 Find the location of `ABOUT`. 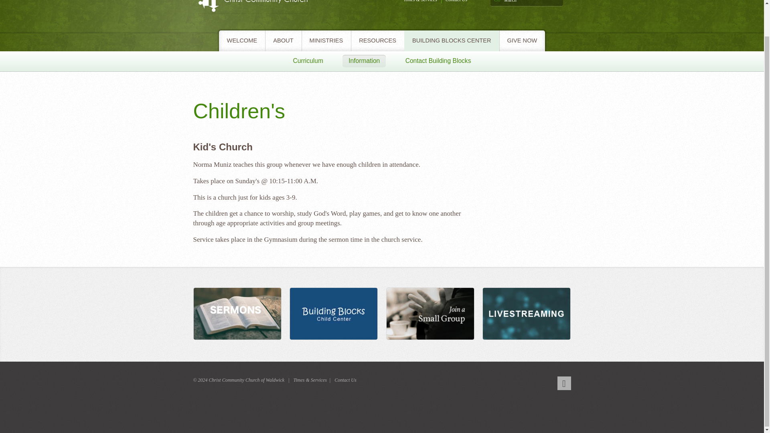

ABOUT is located at coordinates (283, 41).